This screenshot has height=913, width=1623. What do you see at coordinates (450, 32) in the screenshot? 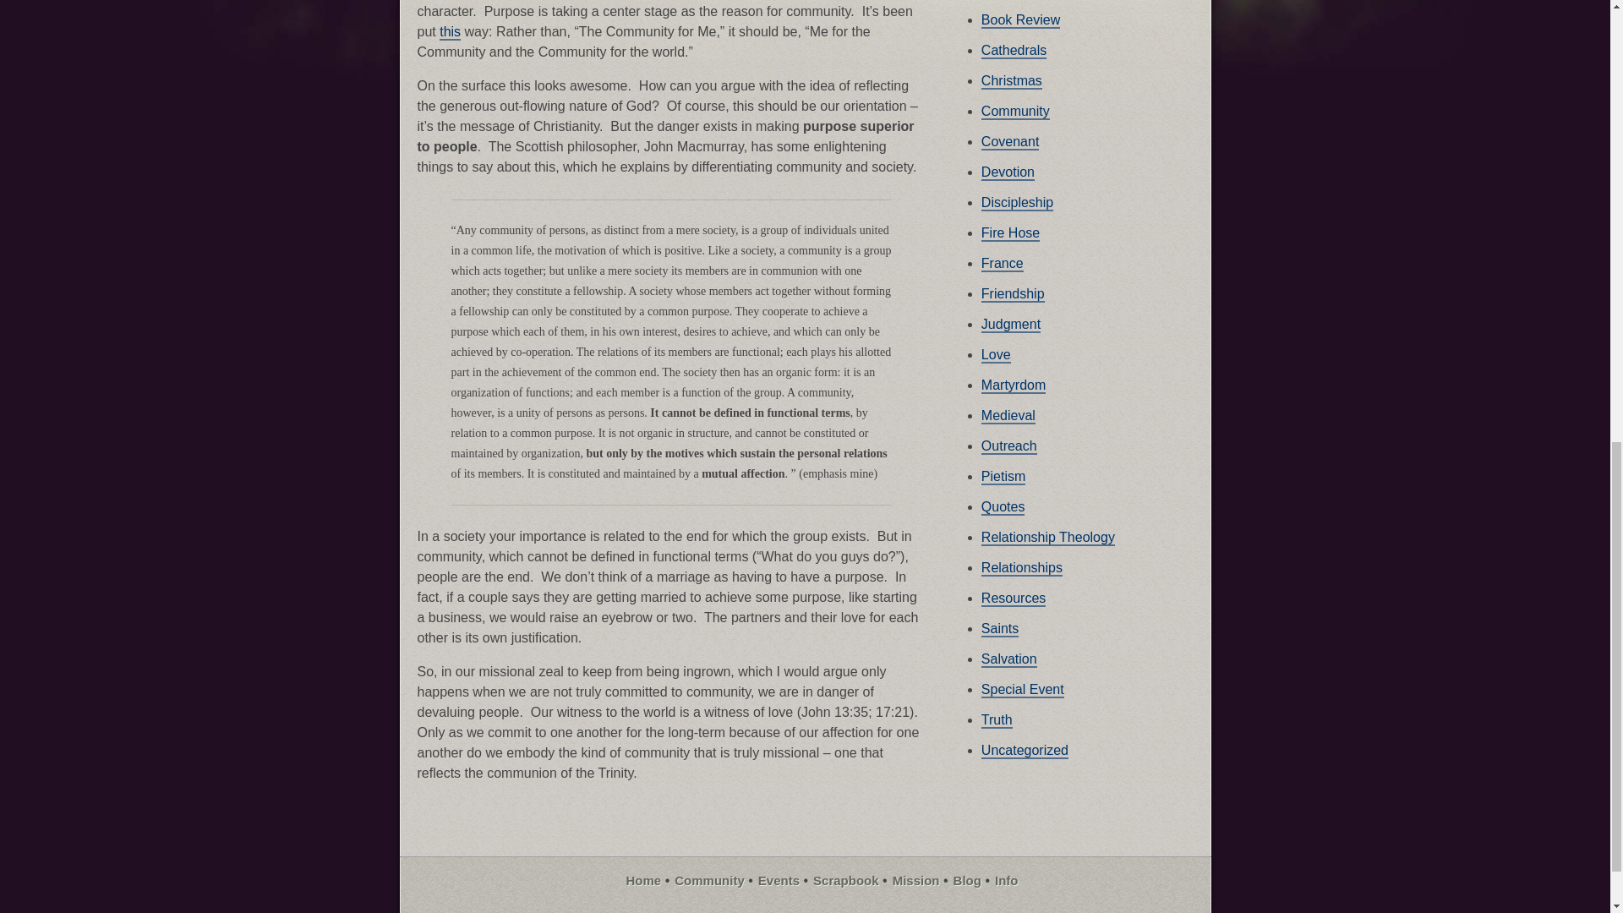
I see `this` at bounding box center [450, 32].